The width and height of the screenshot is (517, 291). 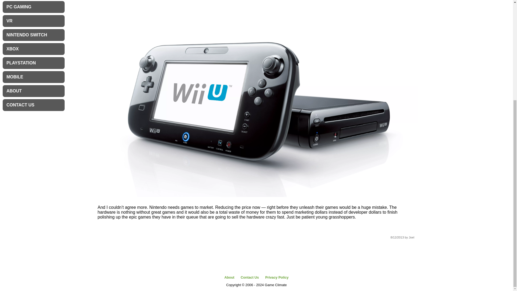 I want to click on PLAYSTATION, so click(x=33, y=63).